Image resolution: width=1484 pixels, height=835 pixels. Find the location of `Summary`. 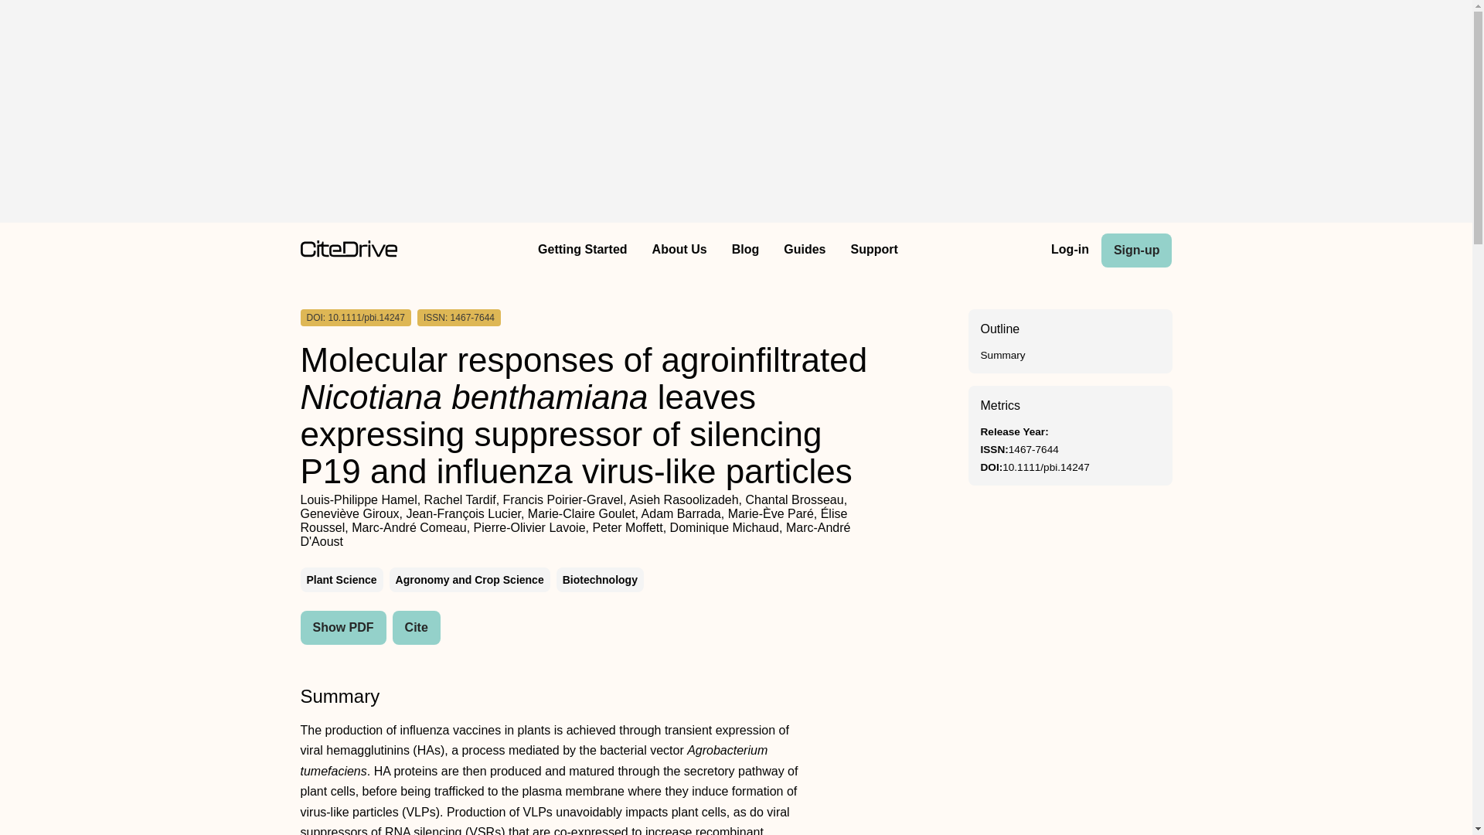

Summary is located at coordinates (1002, 355).